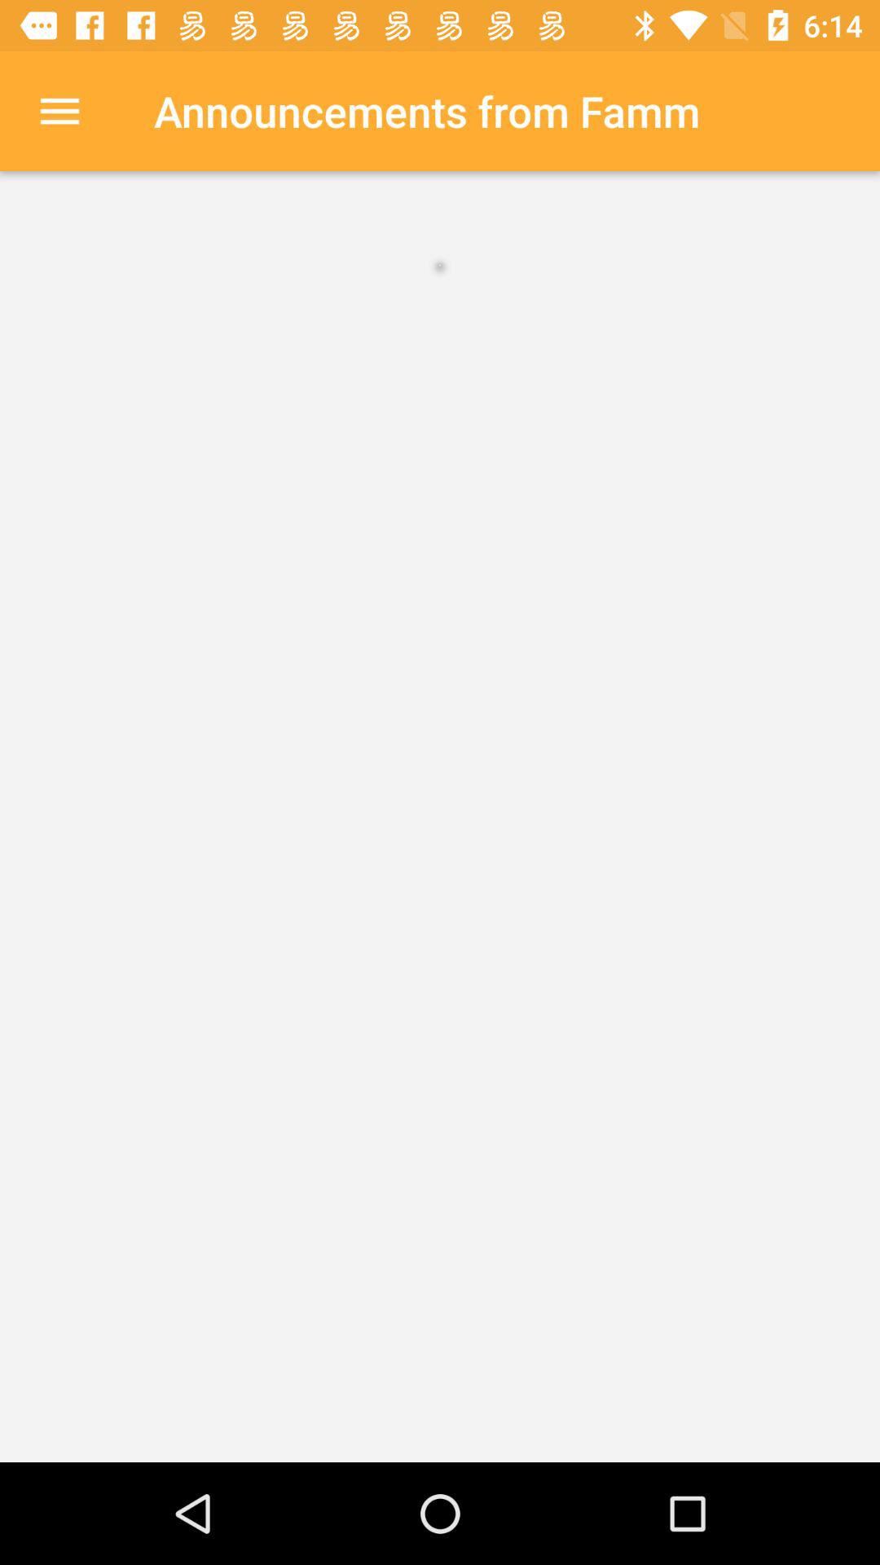 This screenshot has height=1565, width=880. What do you see at coordinates (59, 111) in the screenshot?
I see `press item at the top left corner` at bounding box center [59, 111].